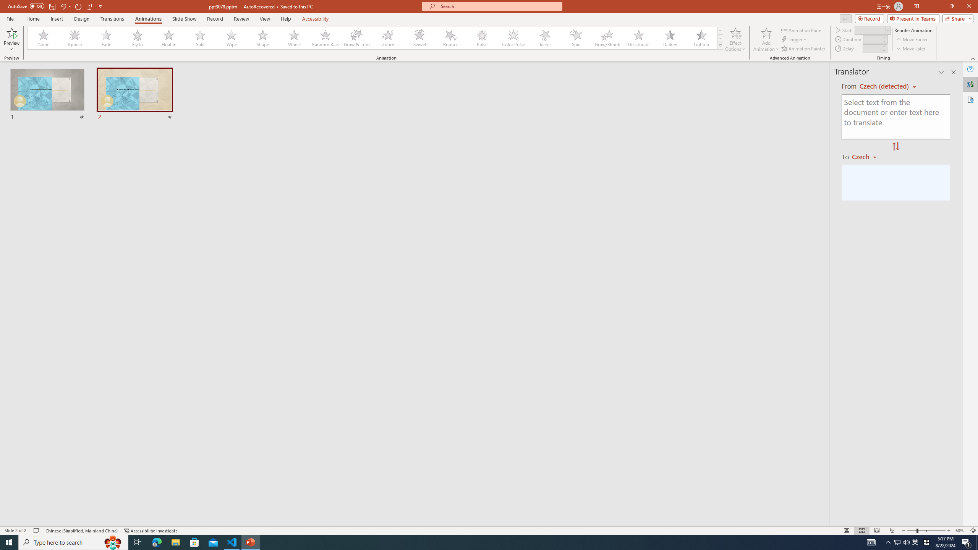 The image size is (978, 550). What do you see at coordinates (766, 39) in the screenshot?
I see `Add Animation` at bounding box center [766, 39].